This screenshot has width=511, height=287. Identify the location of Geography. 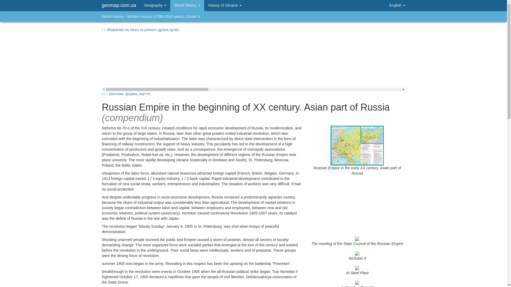
(155, 6).